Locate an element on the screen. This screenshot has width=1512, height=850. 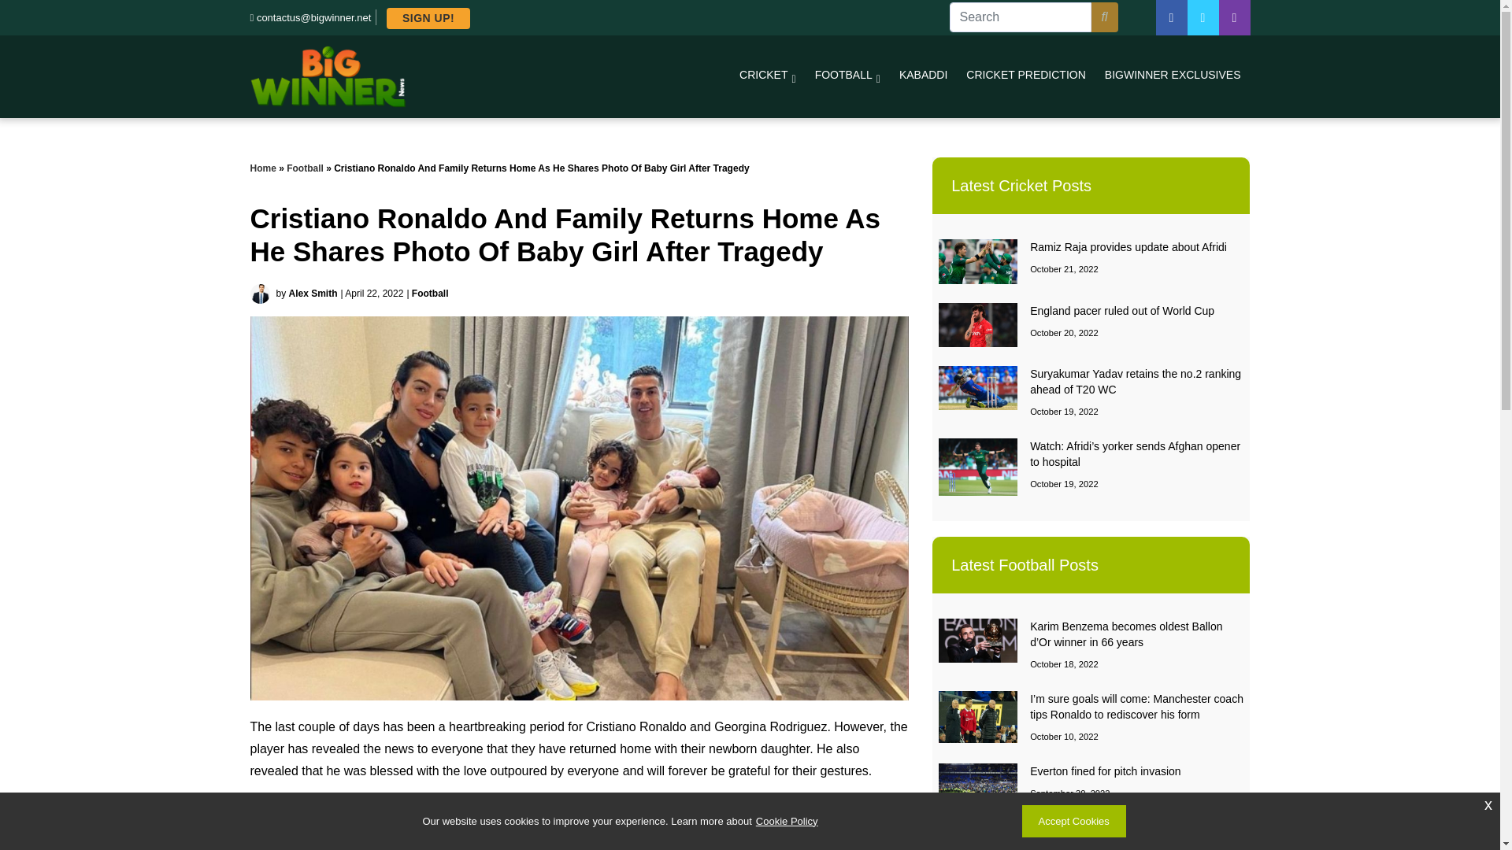
Everton fined for pitch invasion is located at coordinates (1105, 771).